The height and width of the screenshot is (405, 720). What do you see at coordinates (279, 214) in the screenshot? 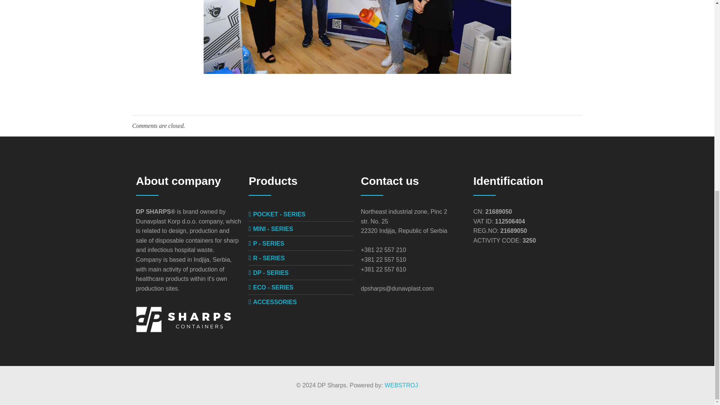
I see `POCKET - SERIES` at bounding box center [279, 214].